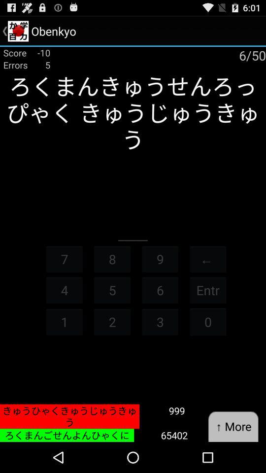  Describe the element at coordinates (64, 259) in the screenshot. I see `turn off icon next to the 8 item` at that location.